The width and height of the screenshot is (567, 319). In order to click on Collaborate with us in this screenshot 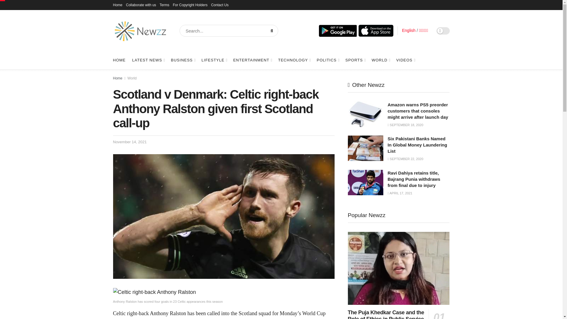, I will do `click(141, 5)`.